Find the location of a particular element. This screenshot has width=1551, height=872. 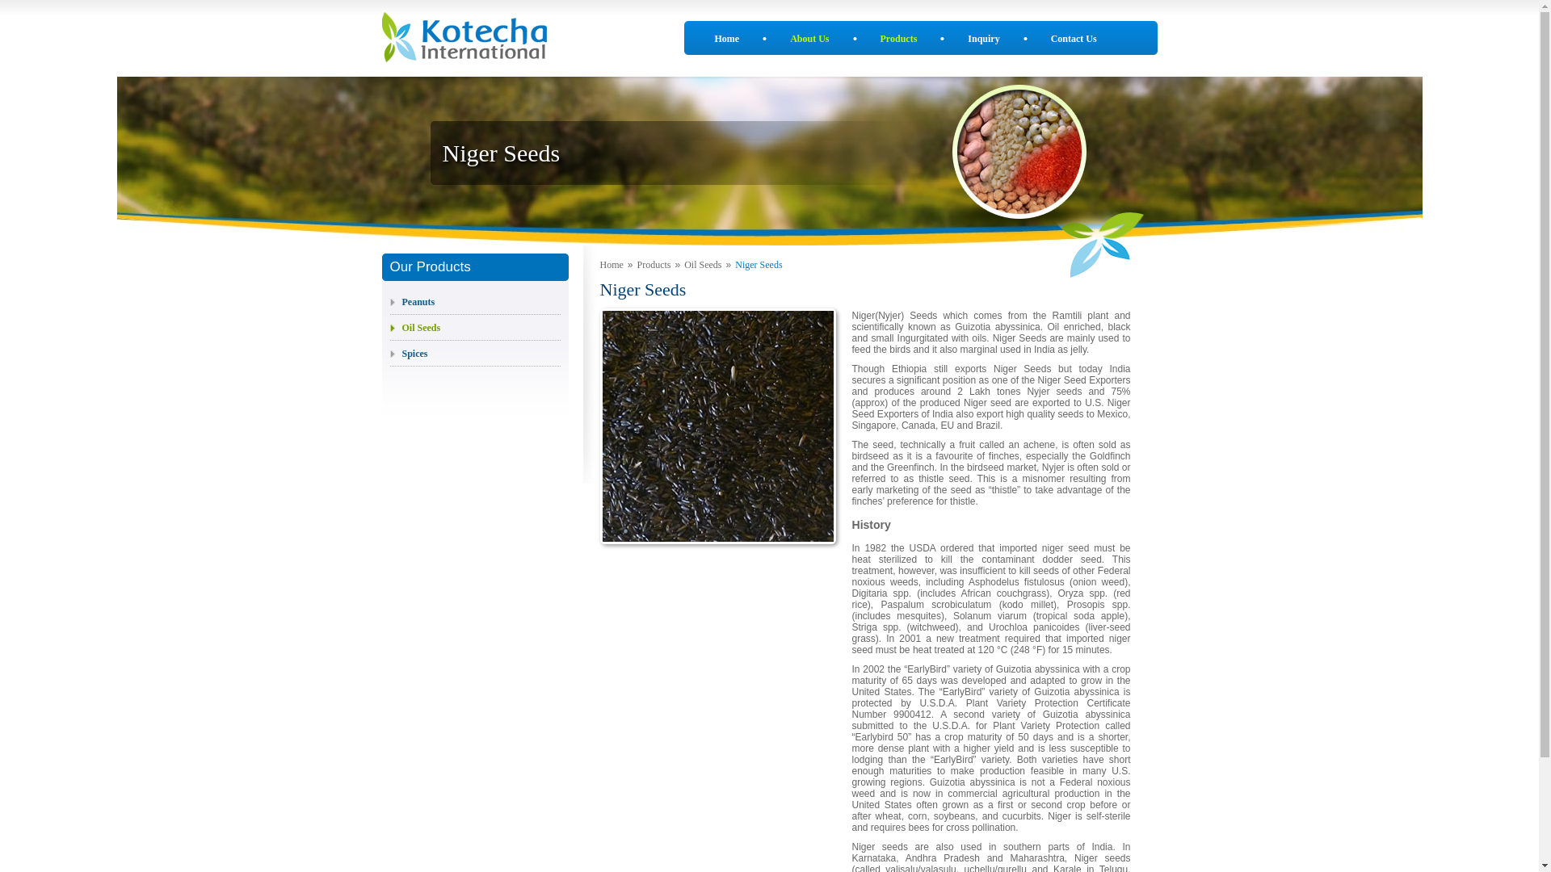

Products is located at coordinates (654, 264).